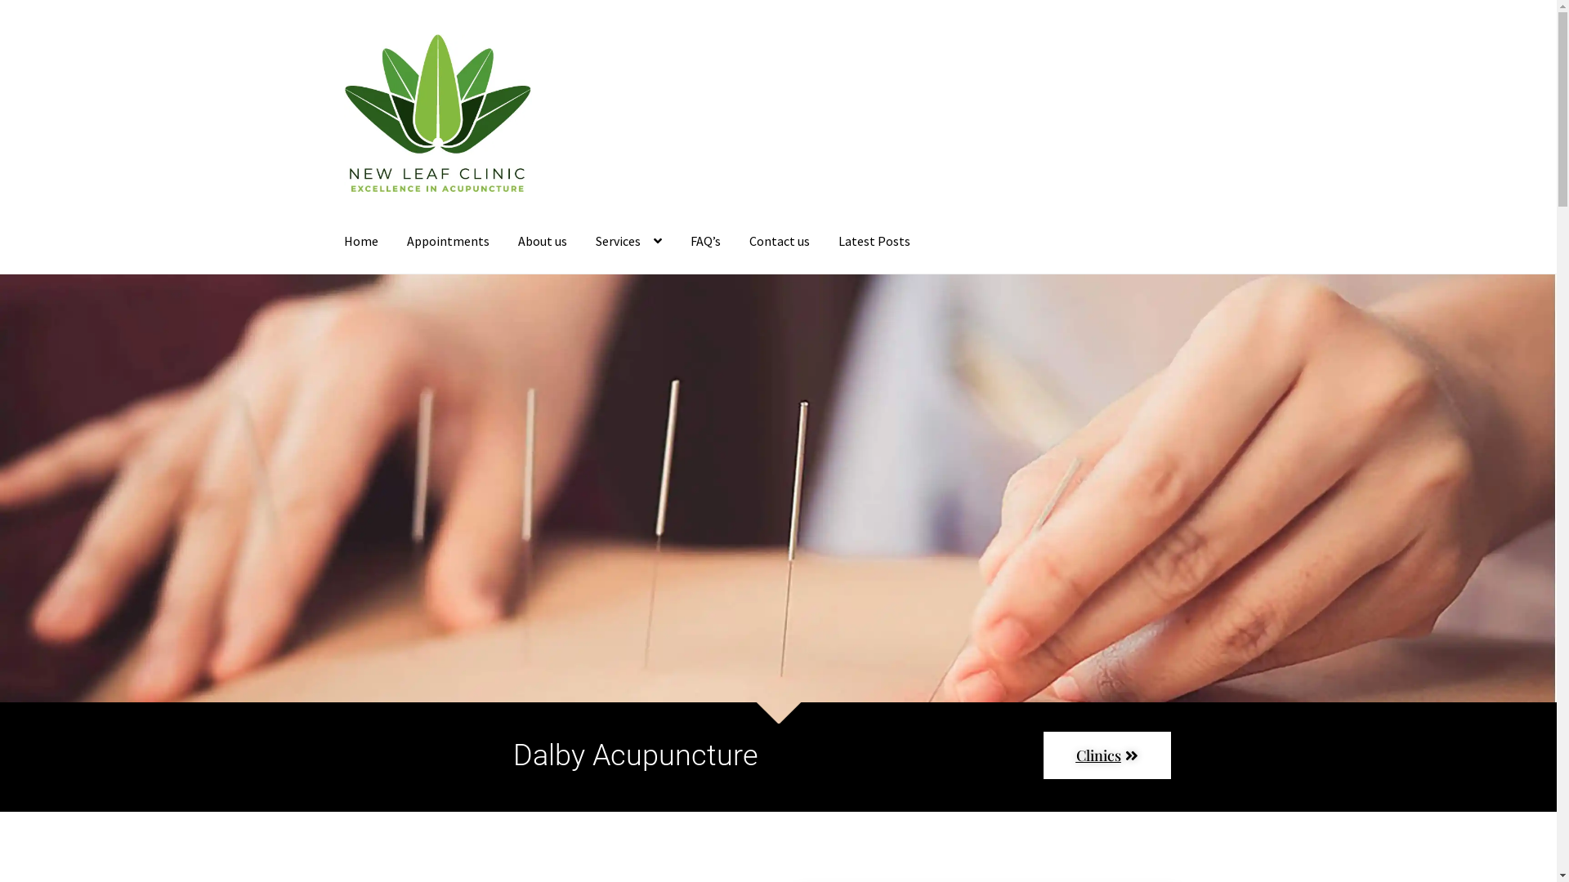 The width and height of the screenshot is (1569, 882). Describe the element at coordinates (1106, 755) in the screenshot. I see `Clinics` at that location.